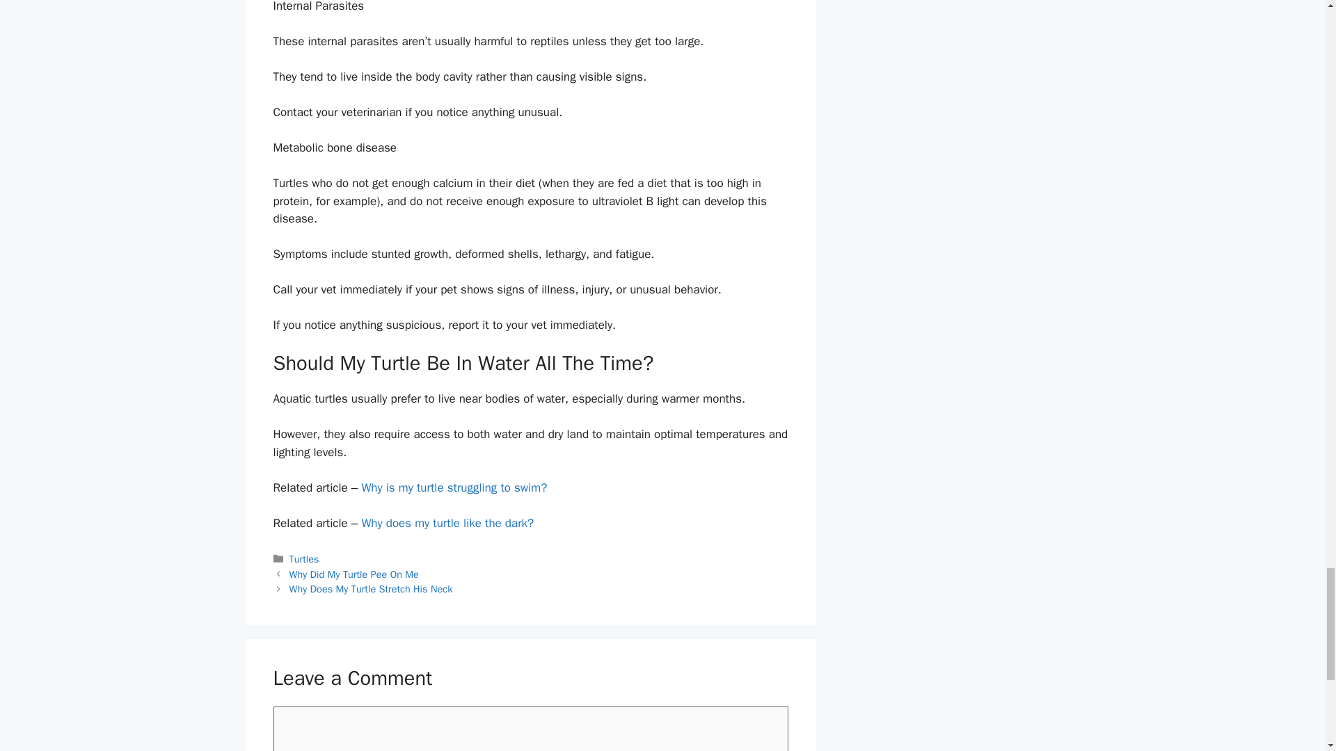 The height and width of the screenshot is (751, 1336). I want to click on Turtles, so click(304, 559).